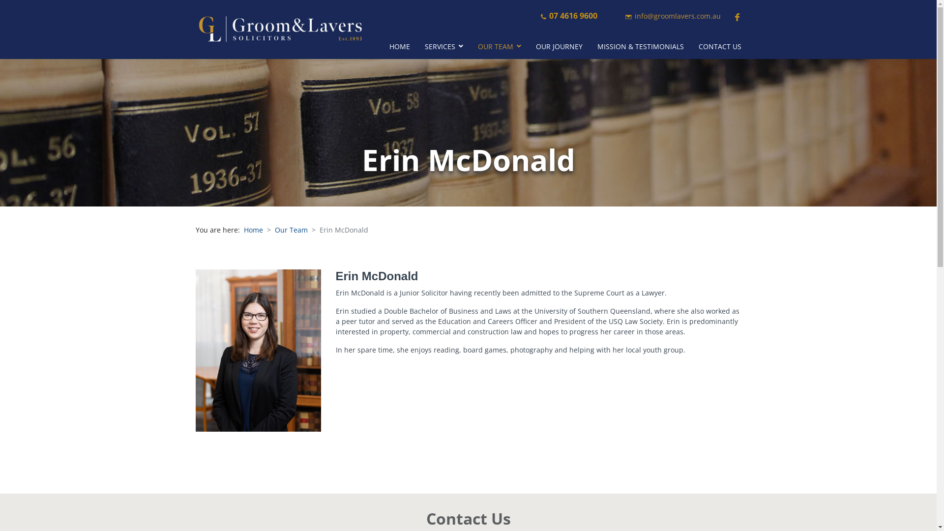 Image resolution: width=944 pixels, height=531 pixels. Describe the element at coordinates (720, 46) in the screenshot. I see `CONTACT US` at that location.